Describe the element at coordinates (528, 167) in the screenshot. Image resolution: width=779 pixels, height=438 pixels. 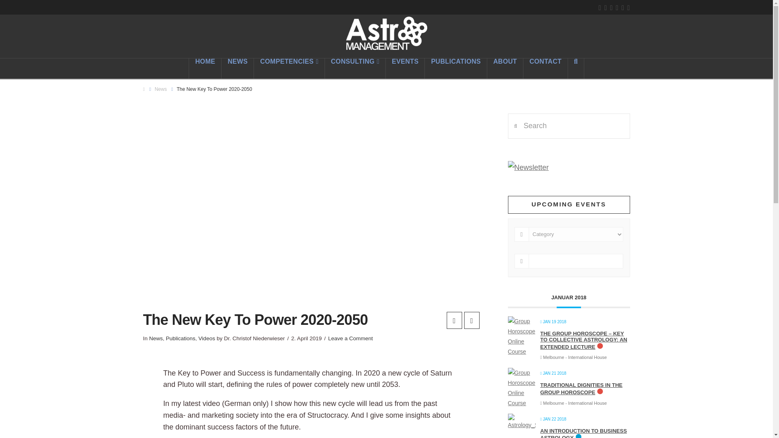
I see `Newsletter` at that location.